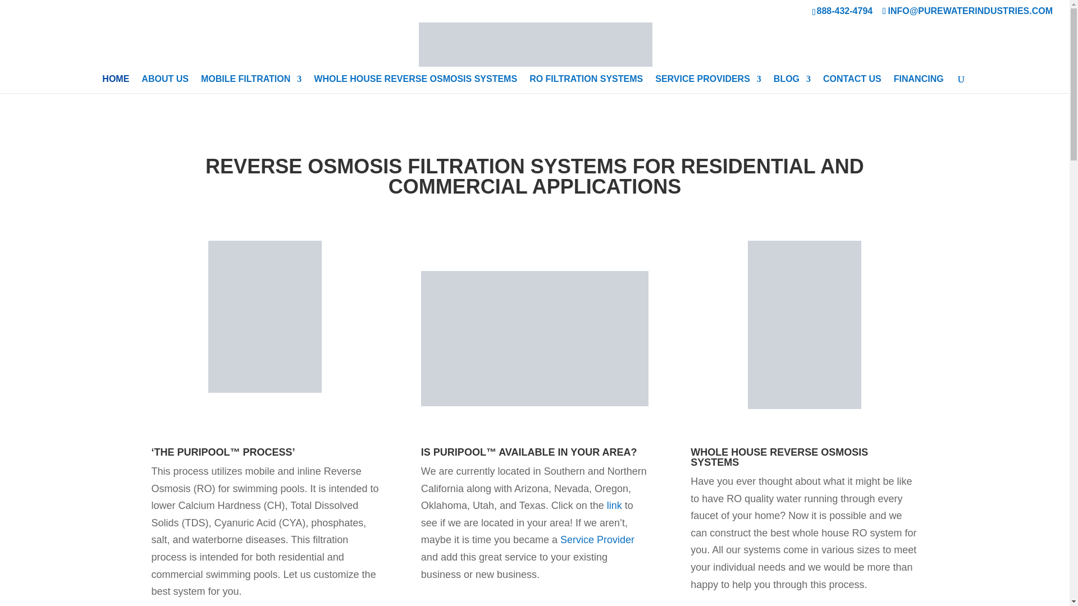  Describe the element at coordinates (165, 84) in the screenshot. I see `ABOUT US` at that location.